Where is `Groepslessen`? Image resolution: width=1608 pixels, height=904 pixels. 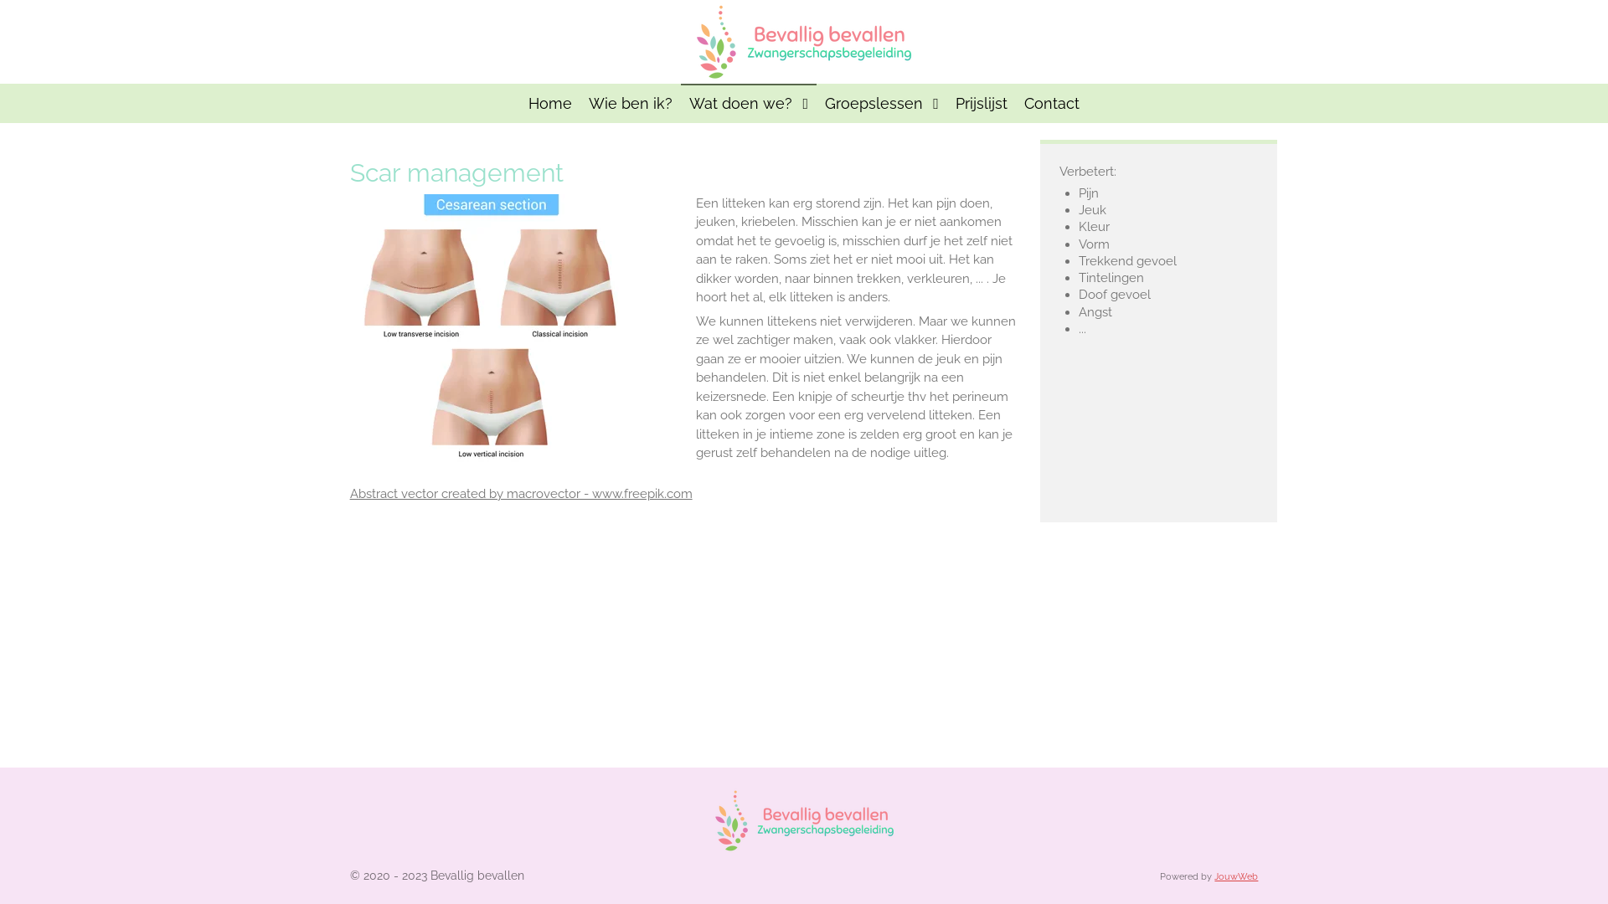 Groepslessen is located at coordinates (882, 104).